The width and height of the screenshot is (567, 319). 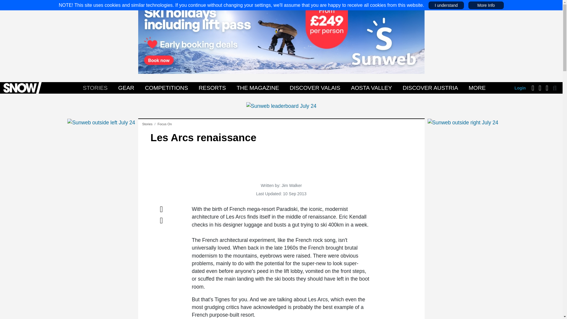 What do you see at coordinates (371, 88) in the screenshot?
I see `AOSTA VALLEY` at bounding box center [371, 88].